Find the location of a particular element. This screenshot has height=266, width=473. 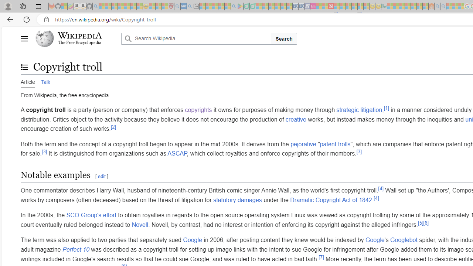

Pets - MSN - Sleeping is located at coordinates (221, 7).